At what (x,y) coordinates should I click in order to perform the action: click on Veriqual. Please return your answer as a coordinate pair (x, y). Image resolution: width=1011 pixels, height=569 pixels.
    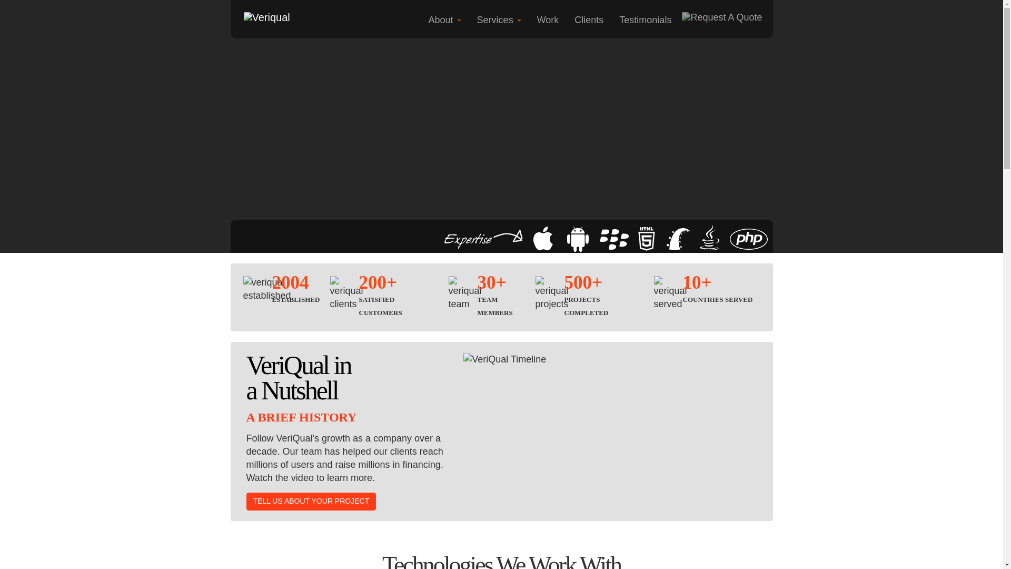
    Looking at the image, I should click on (266, 17).